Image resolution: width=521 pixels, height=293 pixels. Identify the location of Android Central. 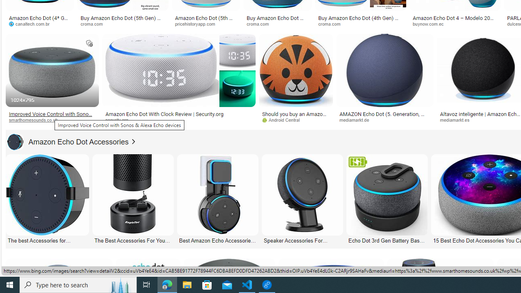
(296, 120).